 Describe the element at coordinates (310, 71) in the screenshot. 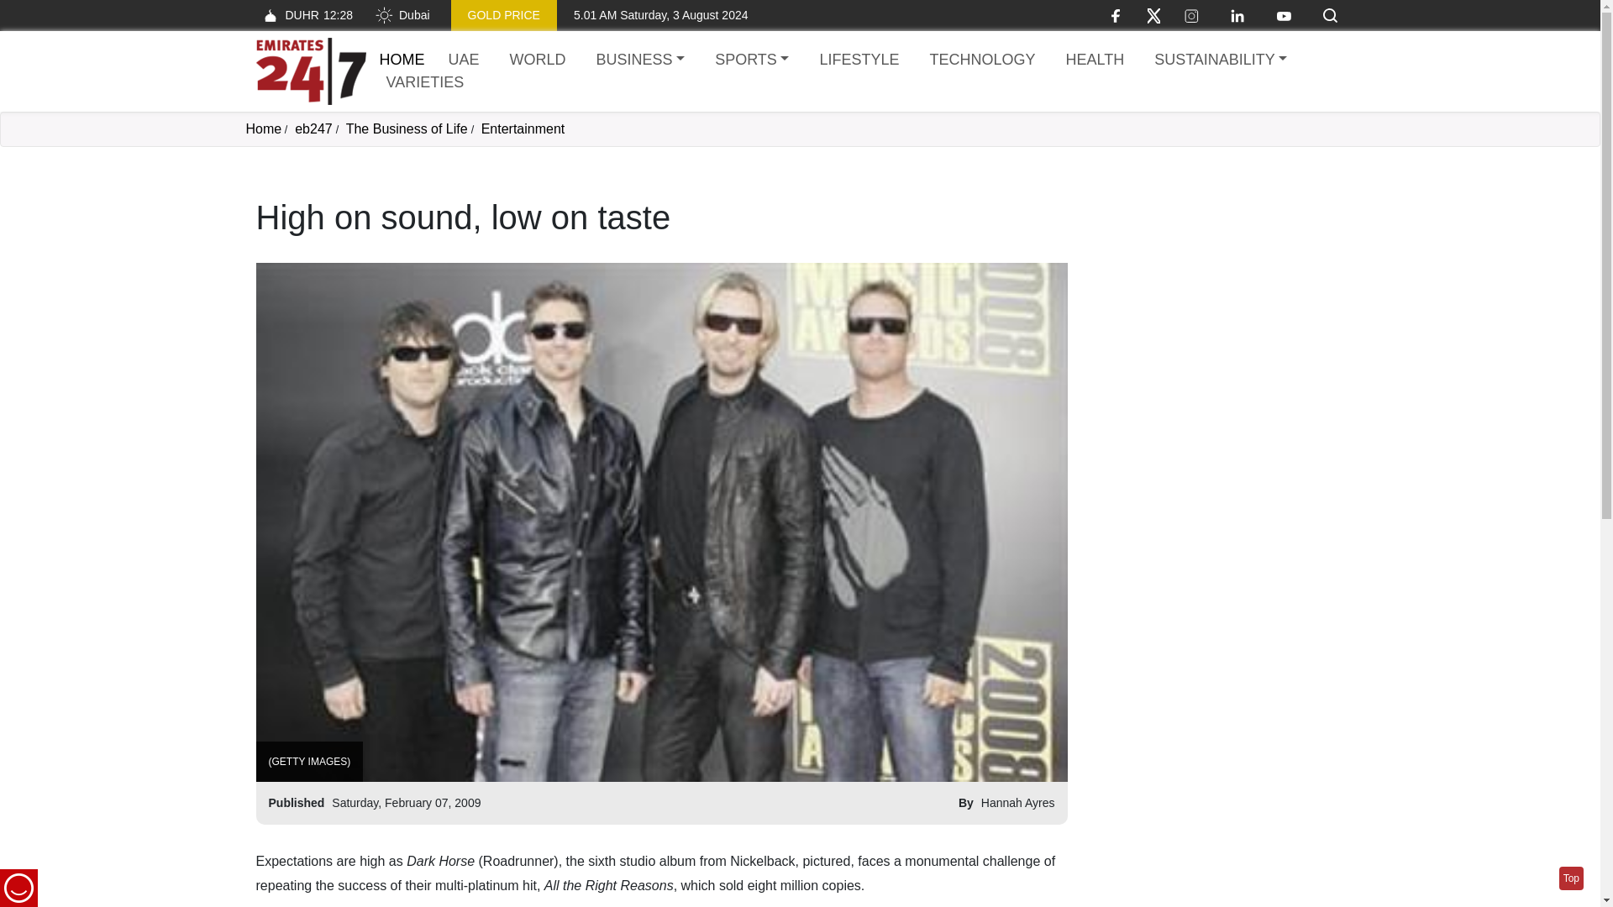

I see `Home` at that location.